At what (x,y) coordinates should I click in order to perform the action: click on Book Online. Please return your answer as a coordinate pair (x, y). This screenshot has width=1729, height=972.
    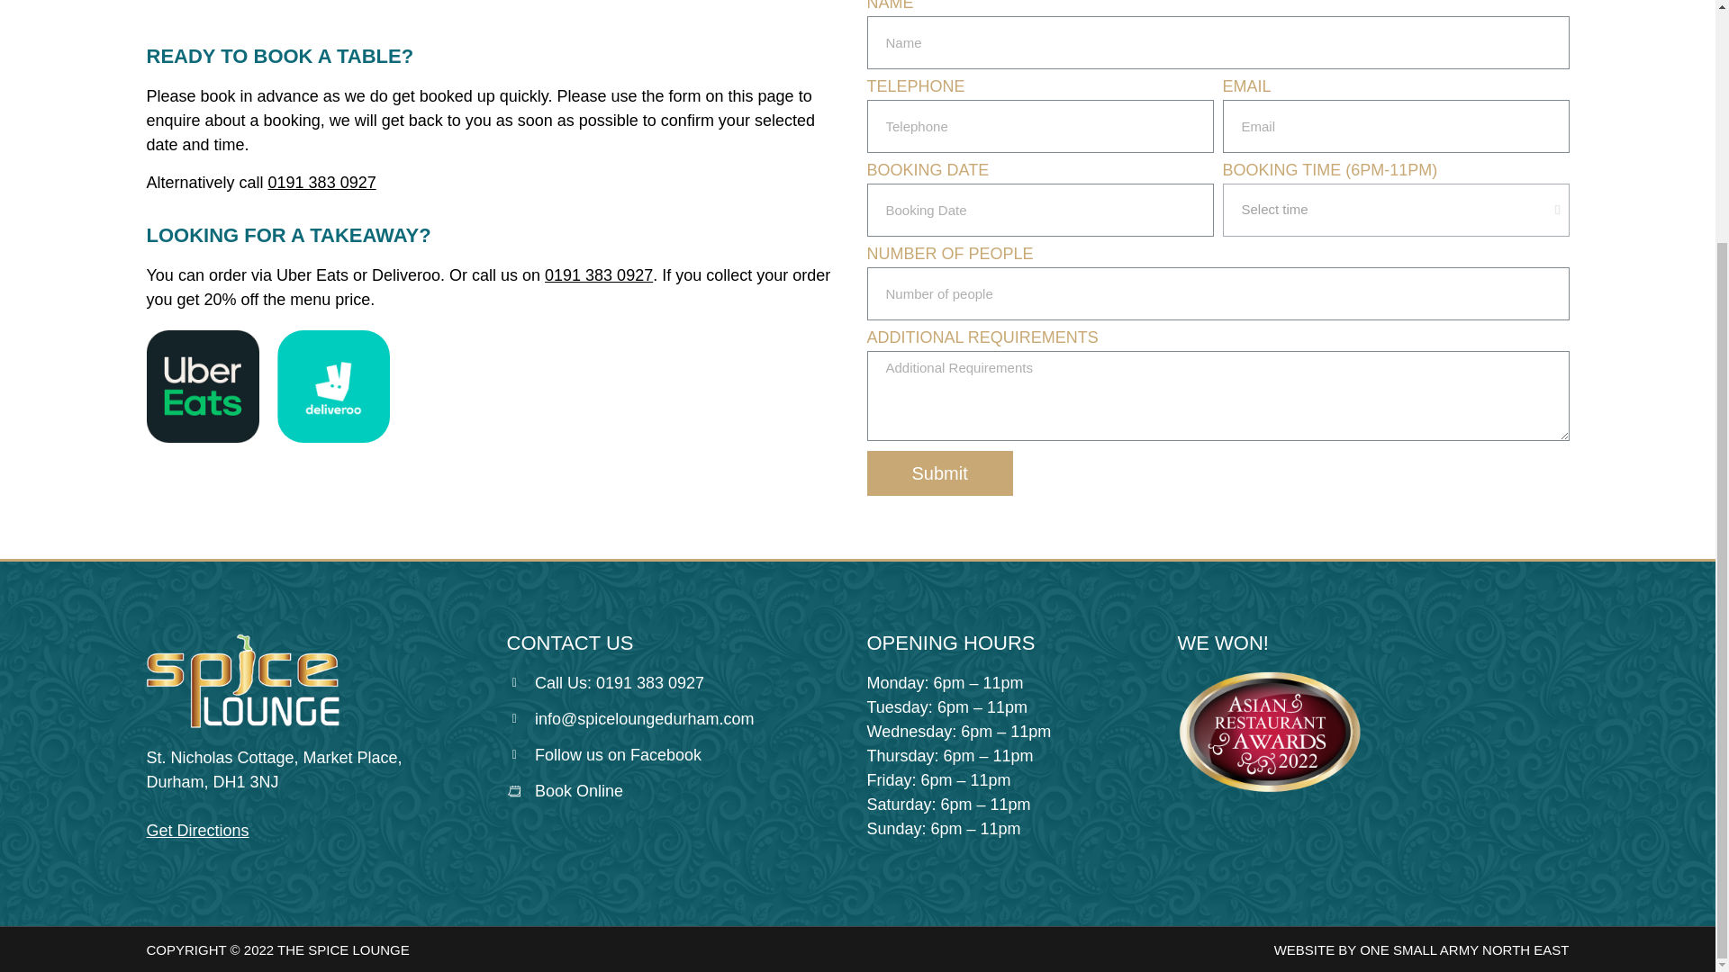
    Looking at the image, I should click on (677, 792).